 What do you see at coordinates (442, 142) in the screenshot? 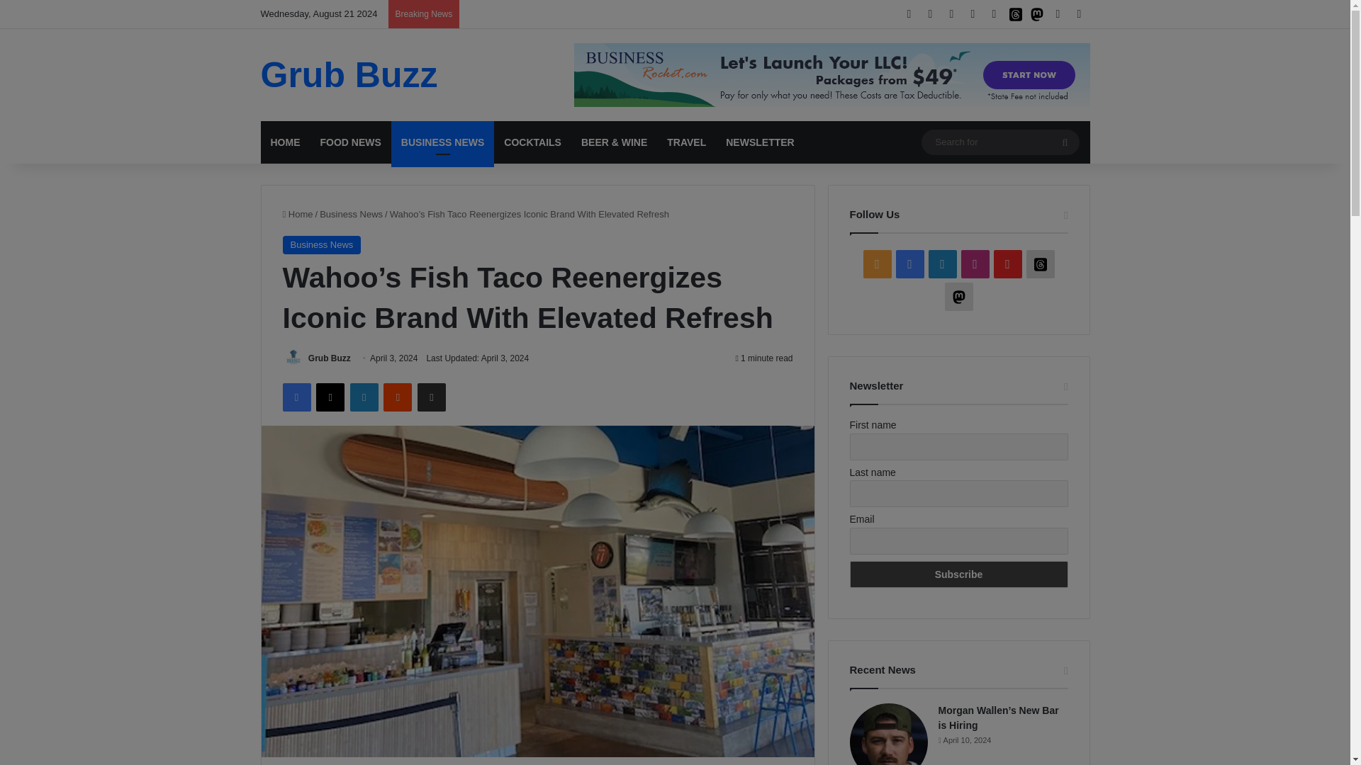
I see `BUSINESS NEWS` at bounding box center [442, 142].